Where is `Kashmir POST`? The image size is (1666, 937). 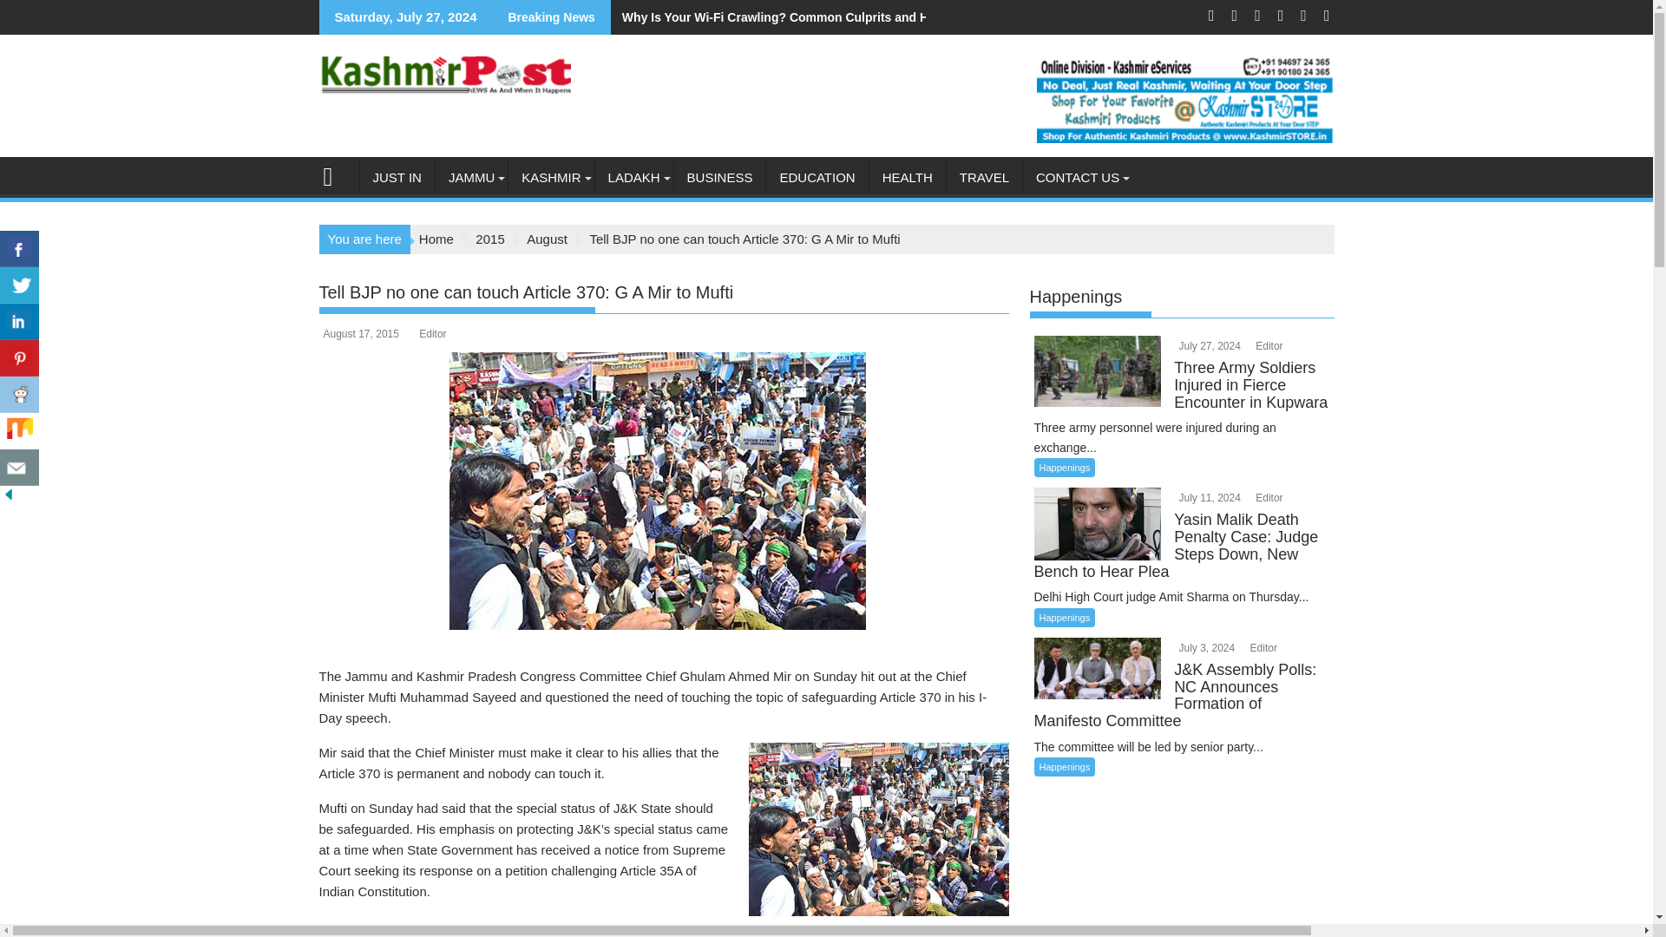
Kashmir POST is located at coordinates (335, 174).